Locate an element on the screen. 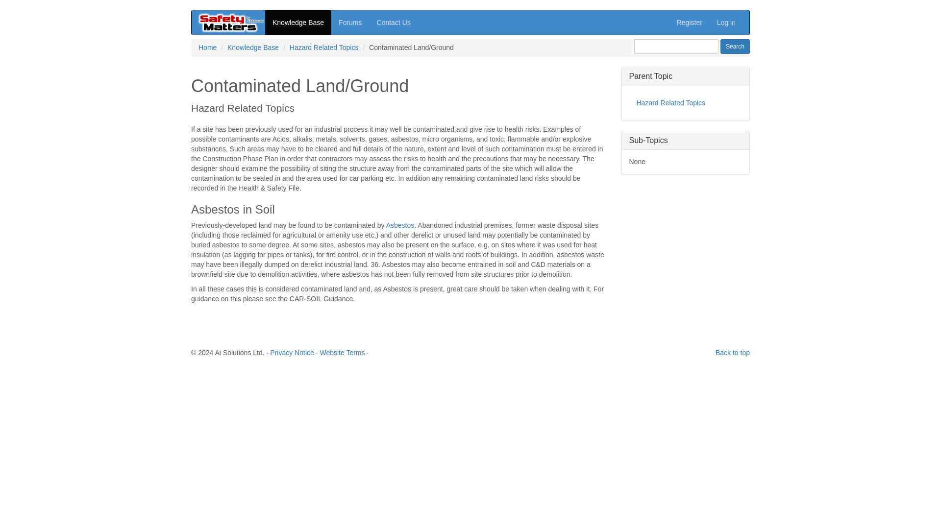 This screenshot has width=941, height=529. Forums is located at coordinates (350, 23).